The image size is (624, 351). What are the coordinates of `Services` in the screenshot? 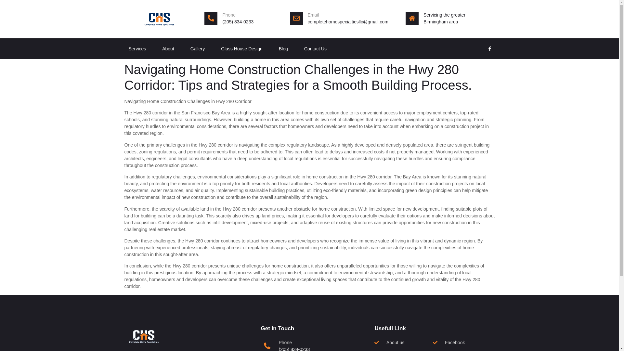 It's located at (137, 49).